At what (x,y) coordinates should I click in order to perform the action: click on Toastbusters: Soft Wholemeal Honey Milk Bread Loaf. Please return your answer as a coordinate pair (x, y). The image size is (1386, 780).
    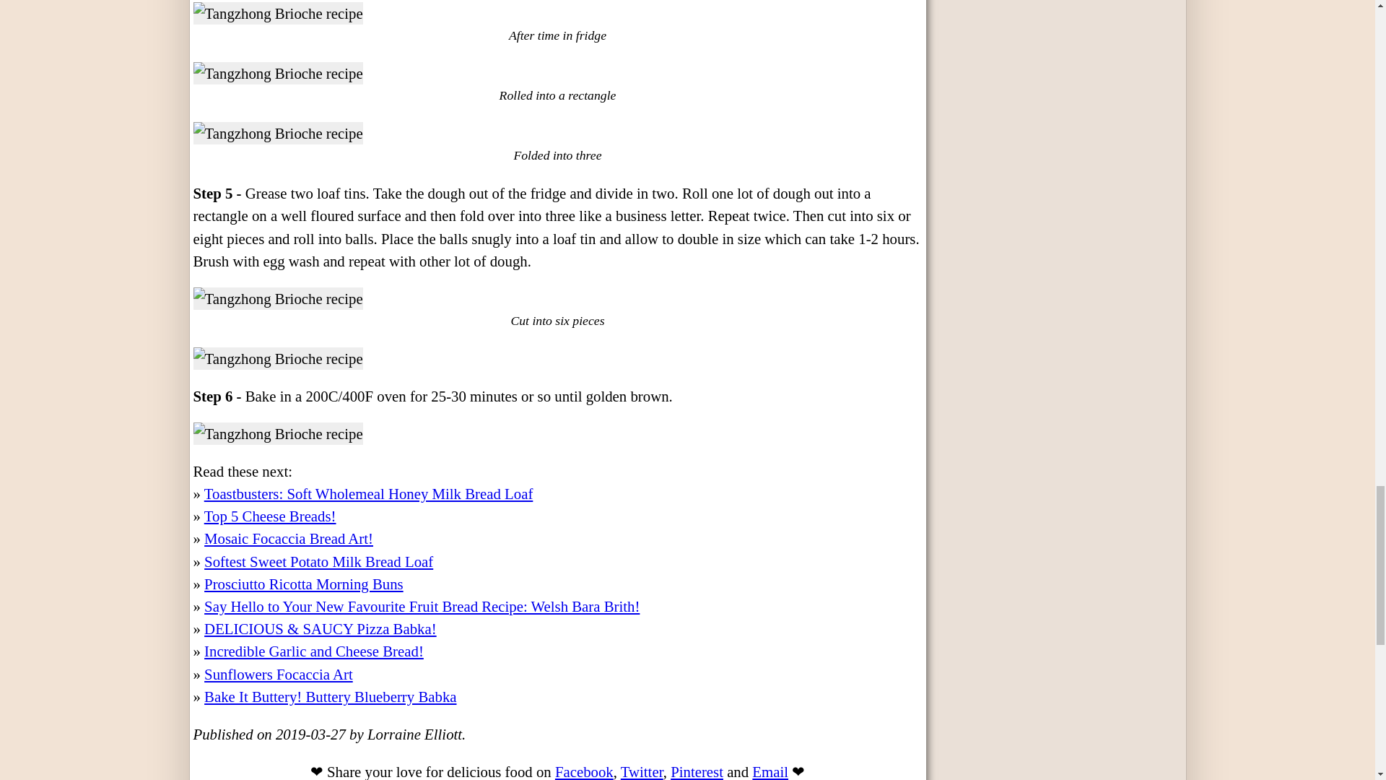
    Looking at the image, I should click on (368, 493).